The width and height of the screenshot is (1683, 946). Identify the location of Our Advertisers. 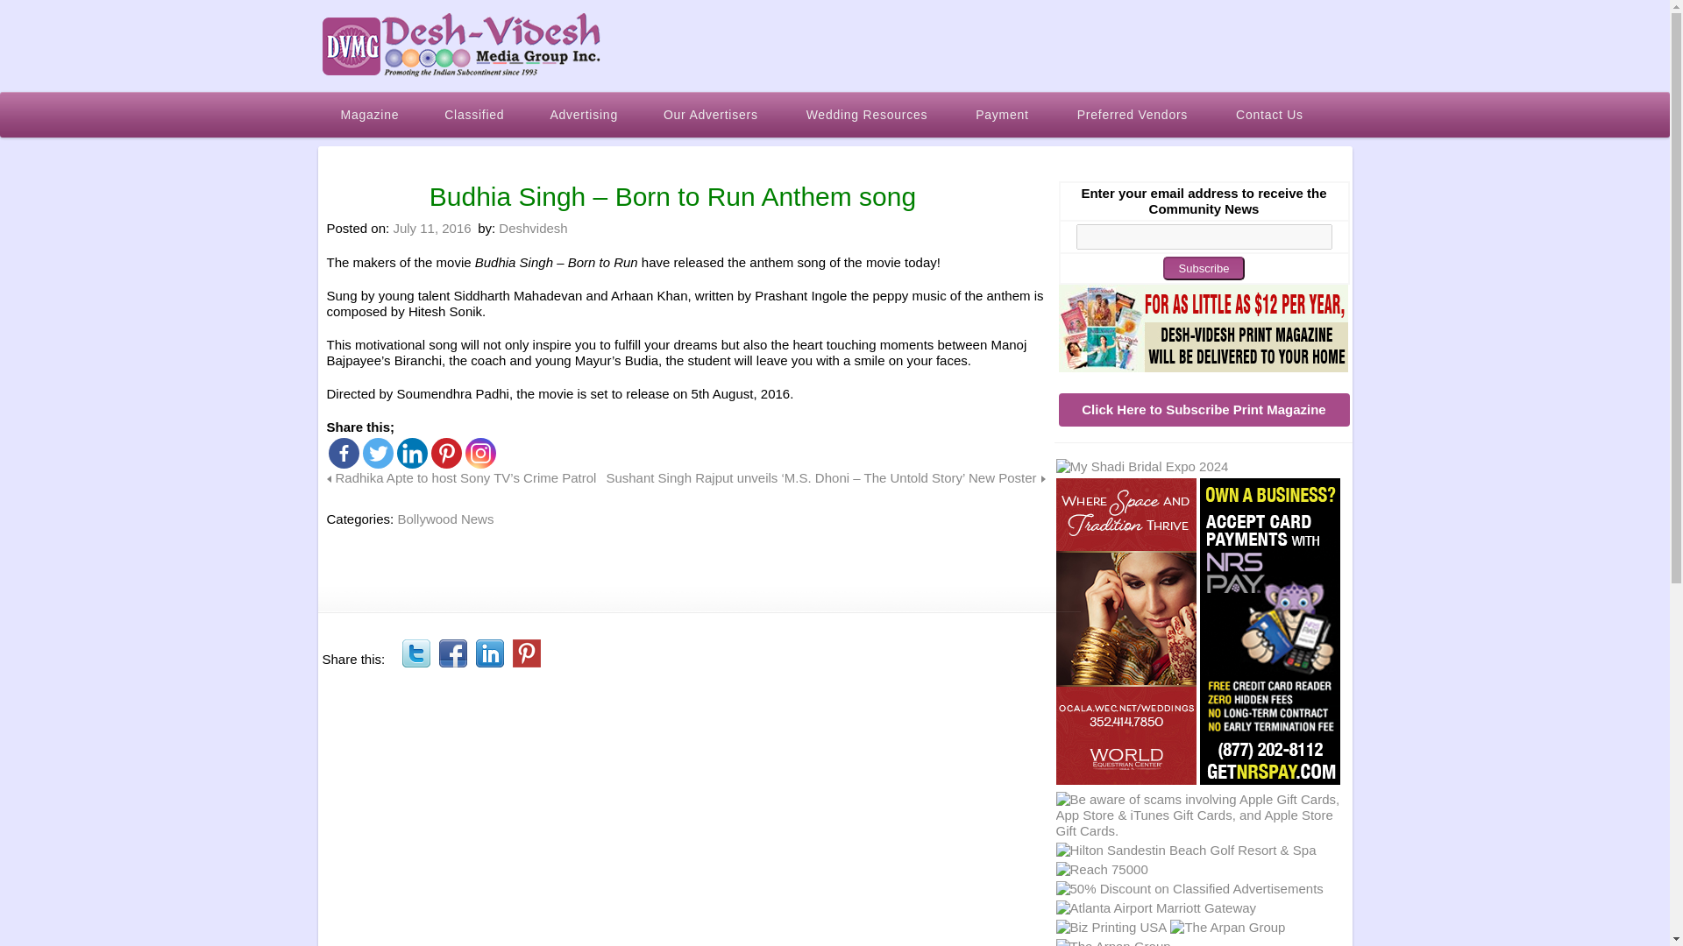
(712, 114).